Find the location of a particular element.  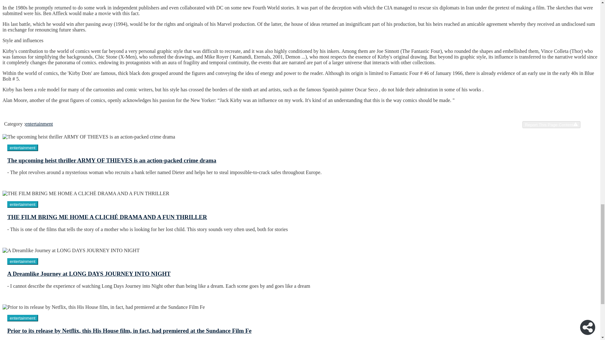

entertainment is located at coordinates (23, 261).